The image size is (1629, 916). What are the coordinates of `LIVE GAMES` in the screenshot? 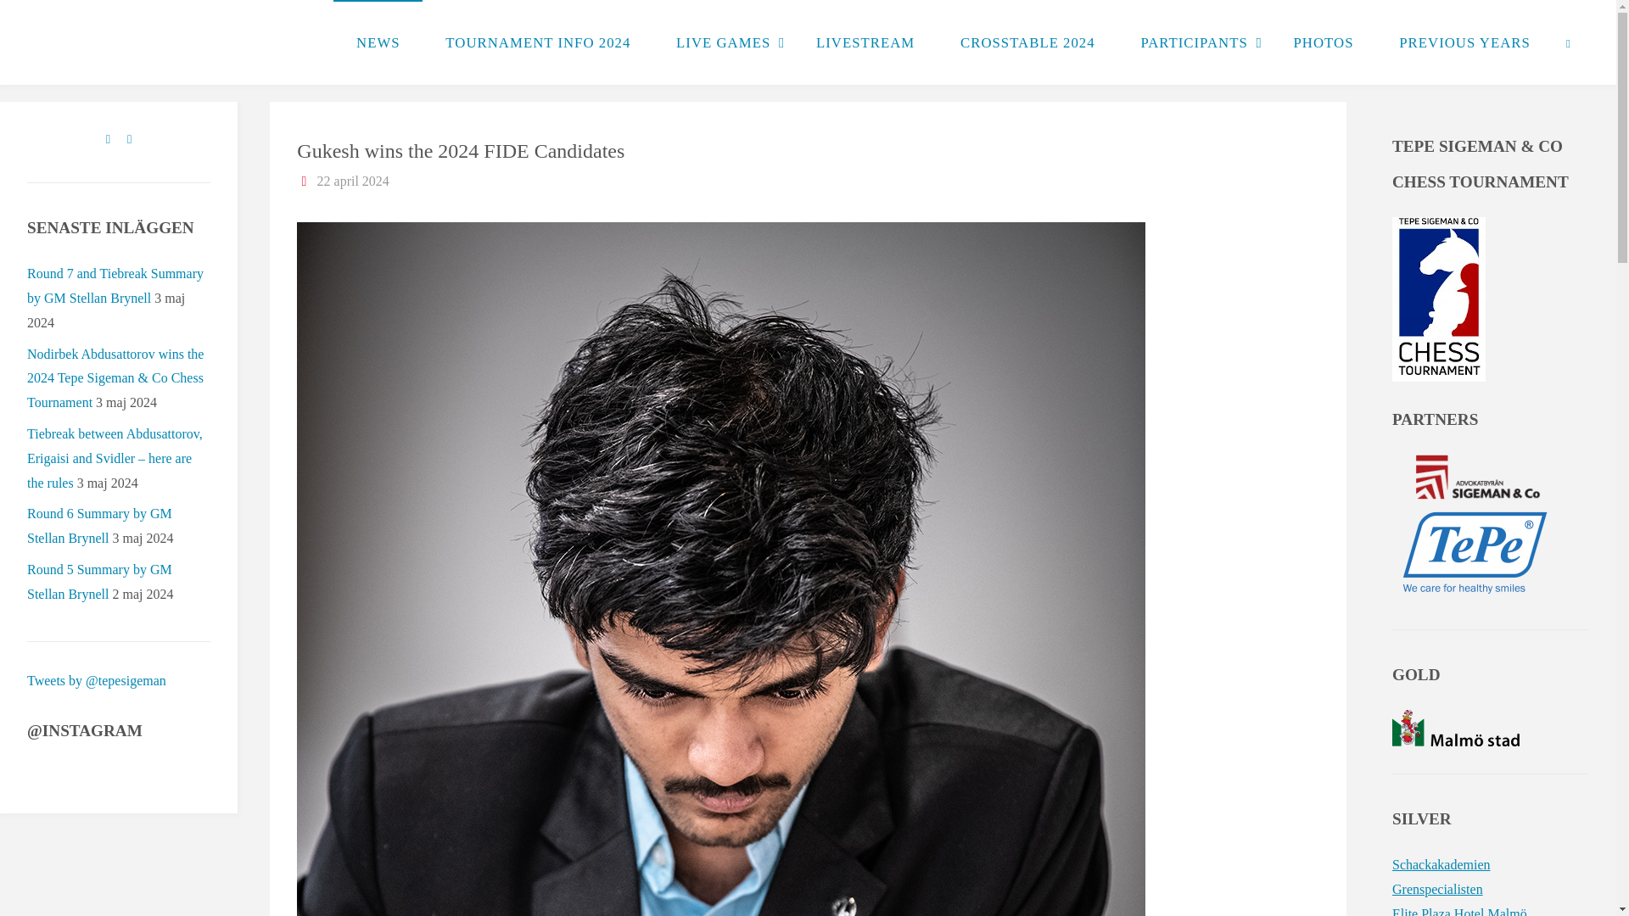 It's located at (723, 42).